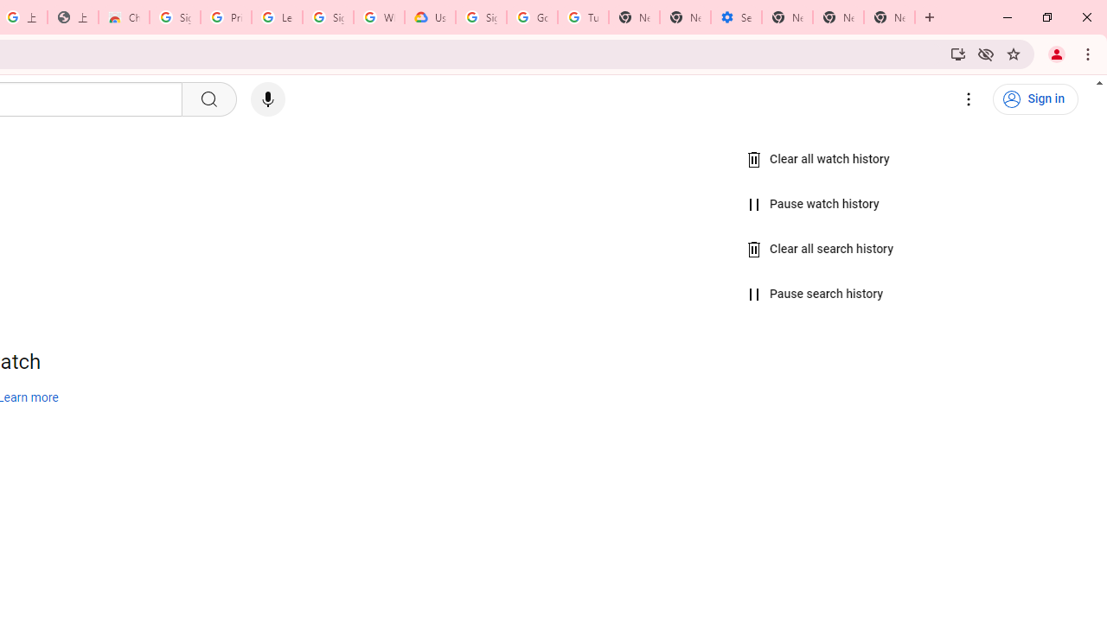 Image resolution: width=1107 pixels, height=622 pixels. What do you see at coordinates (986, 54) in the screenshot?
I see `Third-party cookies blocked` at bounding box center [986, 54].